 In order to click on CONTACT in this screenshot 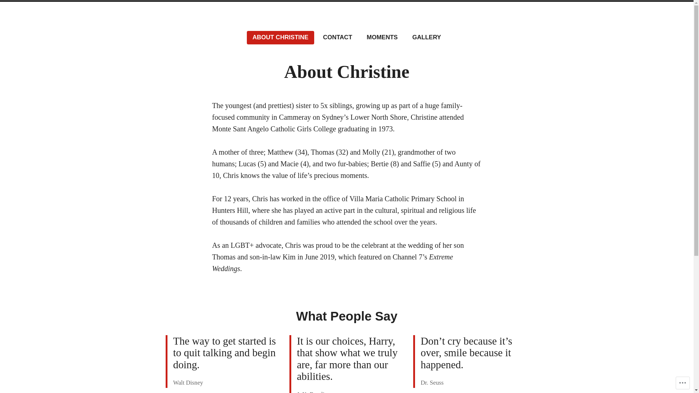, I will do `click(337, 38)`.